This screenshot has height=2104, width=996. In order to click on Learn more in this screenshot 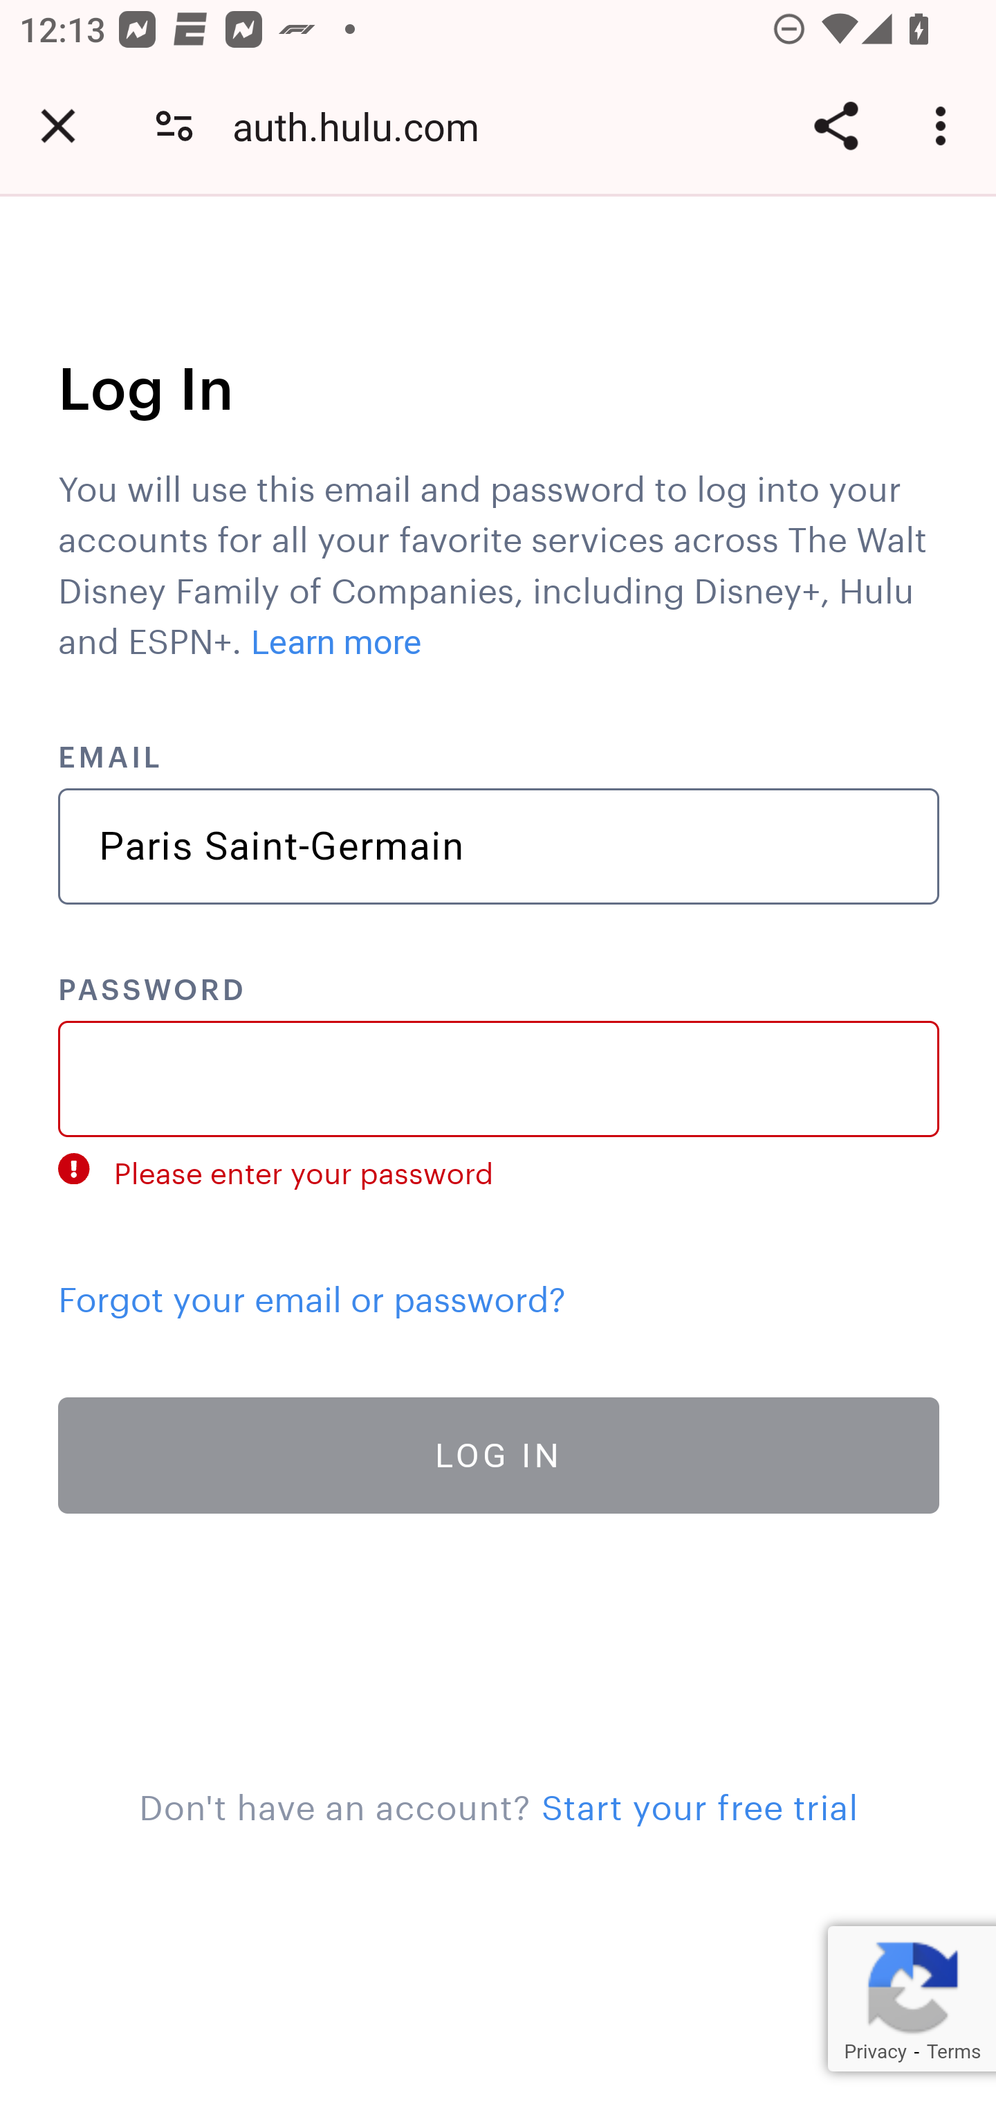, I will do `click(336, 642)`.